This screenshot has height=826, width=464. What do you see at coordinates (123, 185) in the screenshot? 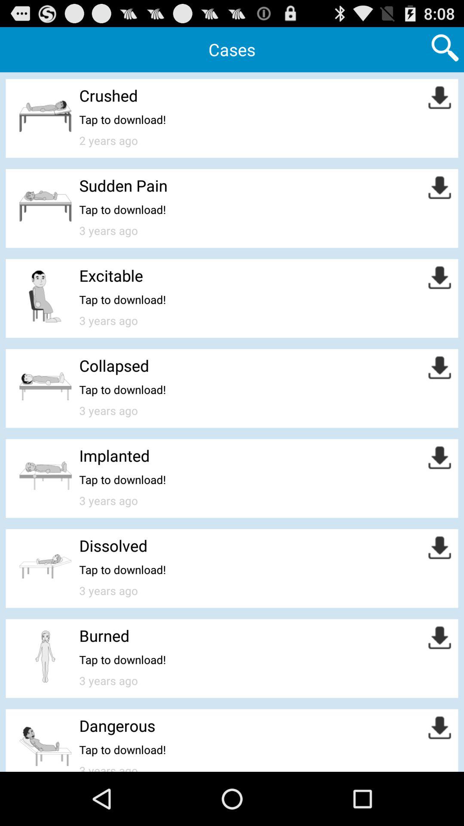
I see `launch item above the tap to download! icon` at bounding box center [123, 185].